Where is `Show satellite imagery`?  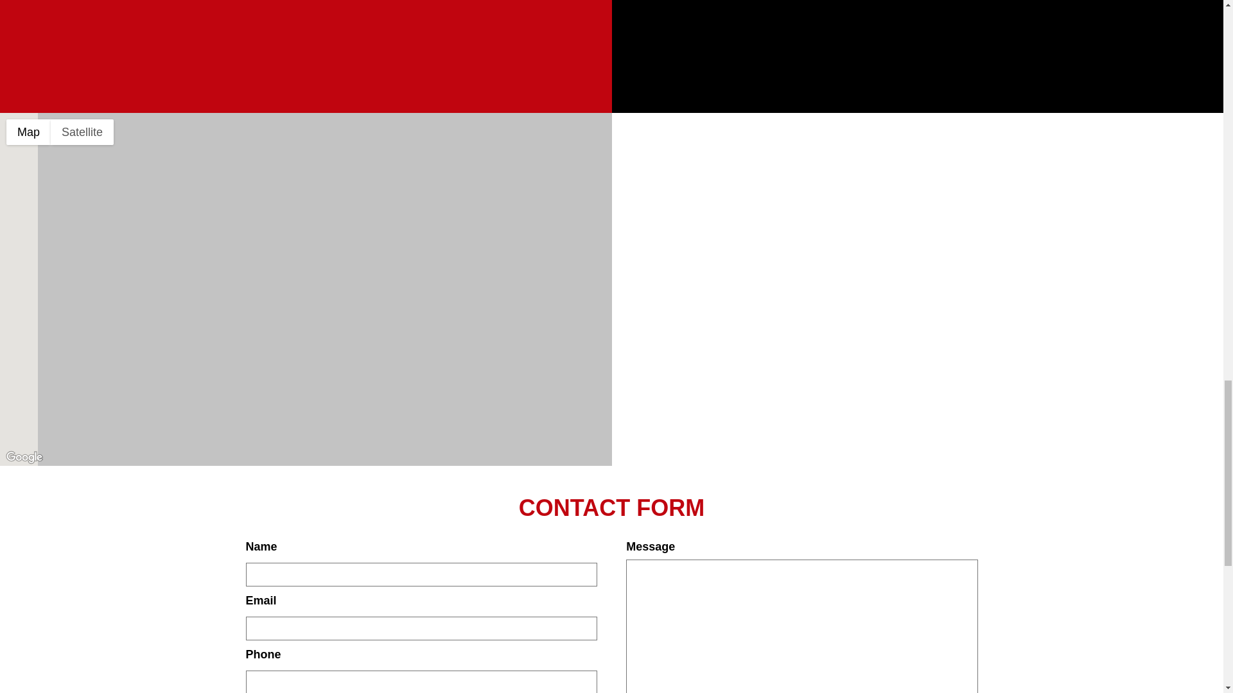
Show satellite imagery is located at coordinates (82, 132).